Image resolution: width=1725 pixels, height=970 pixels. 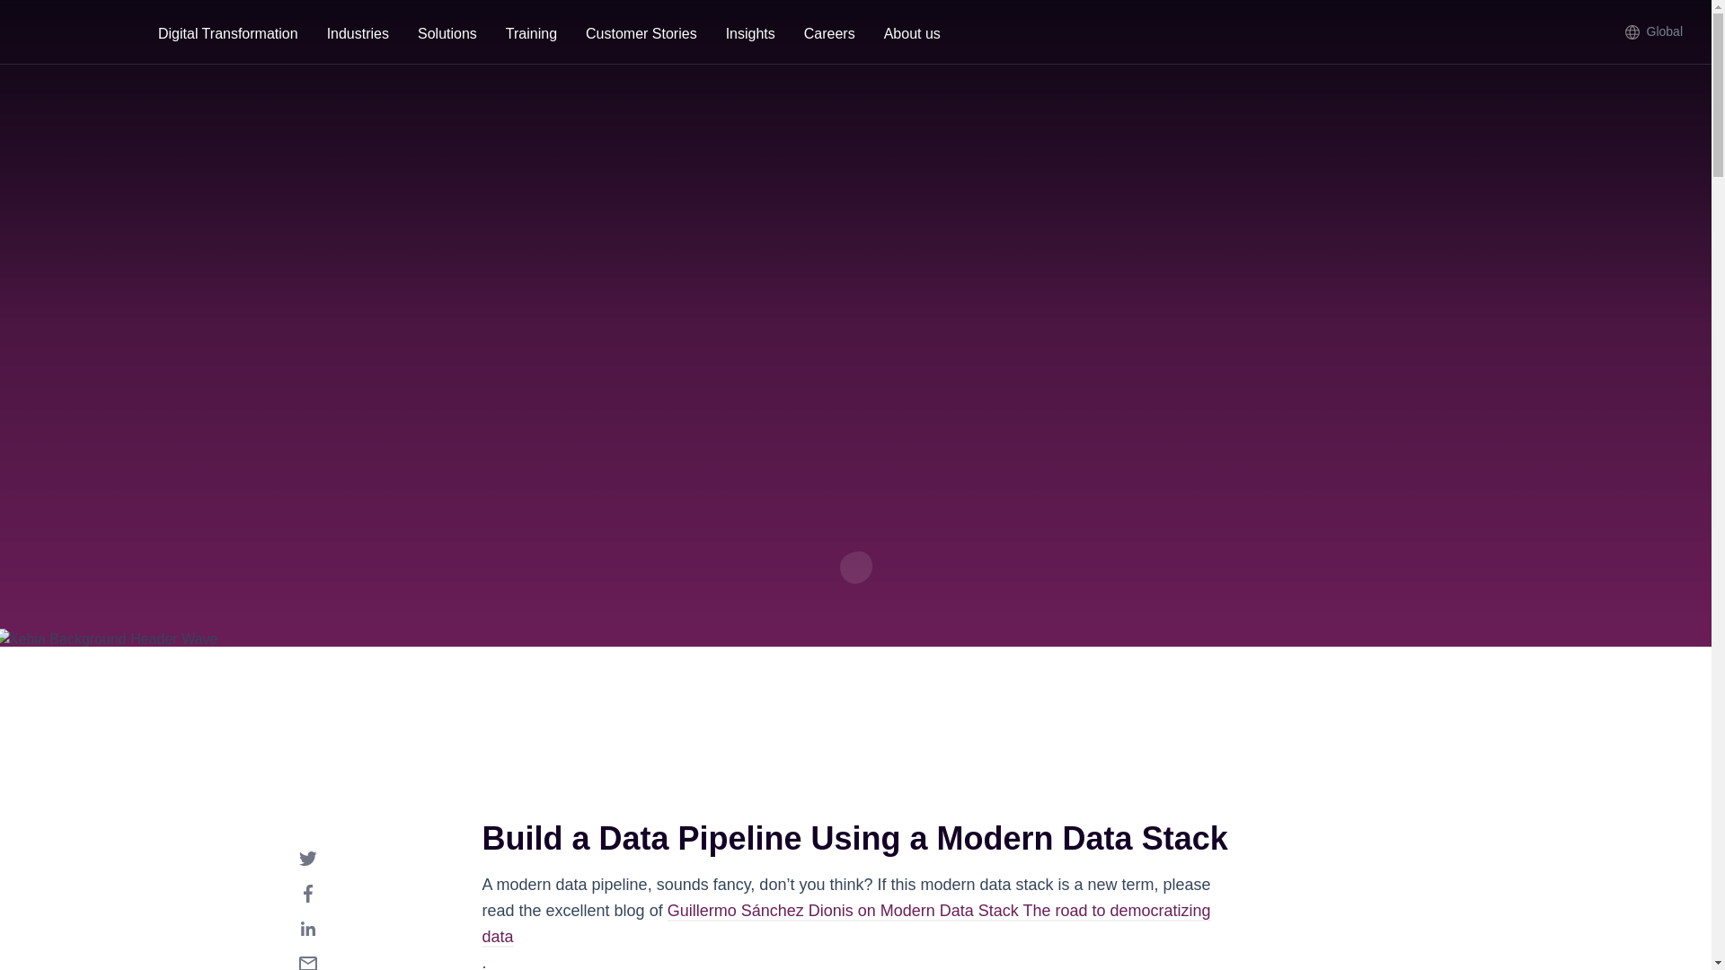 I want to click on About us, so click(x=912, y=36).